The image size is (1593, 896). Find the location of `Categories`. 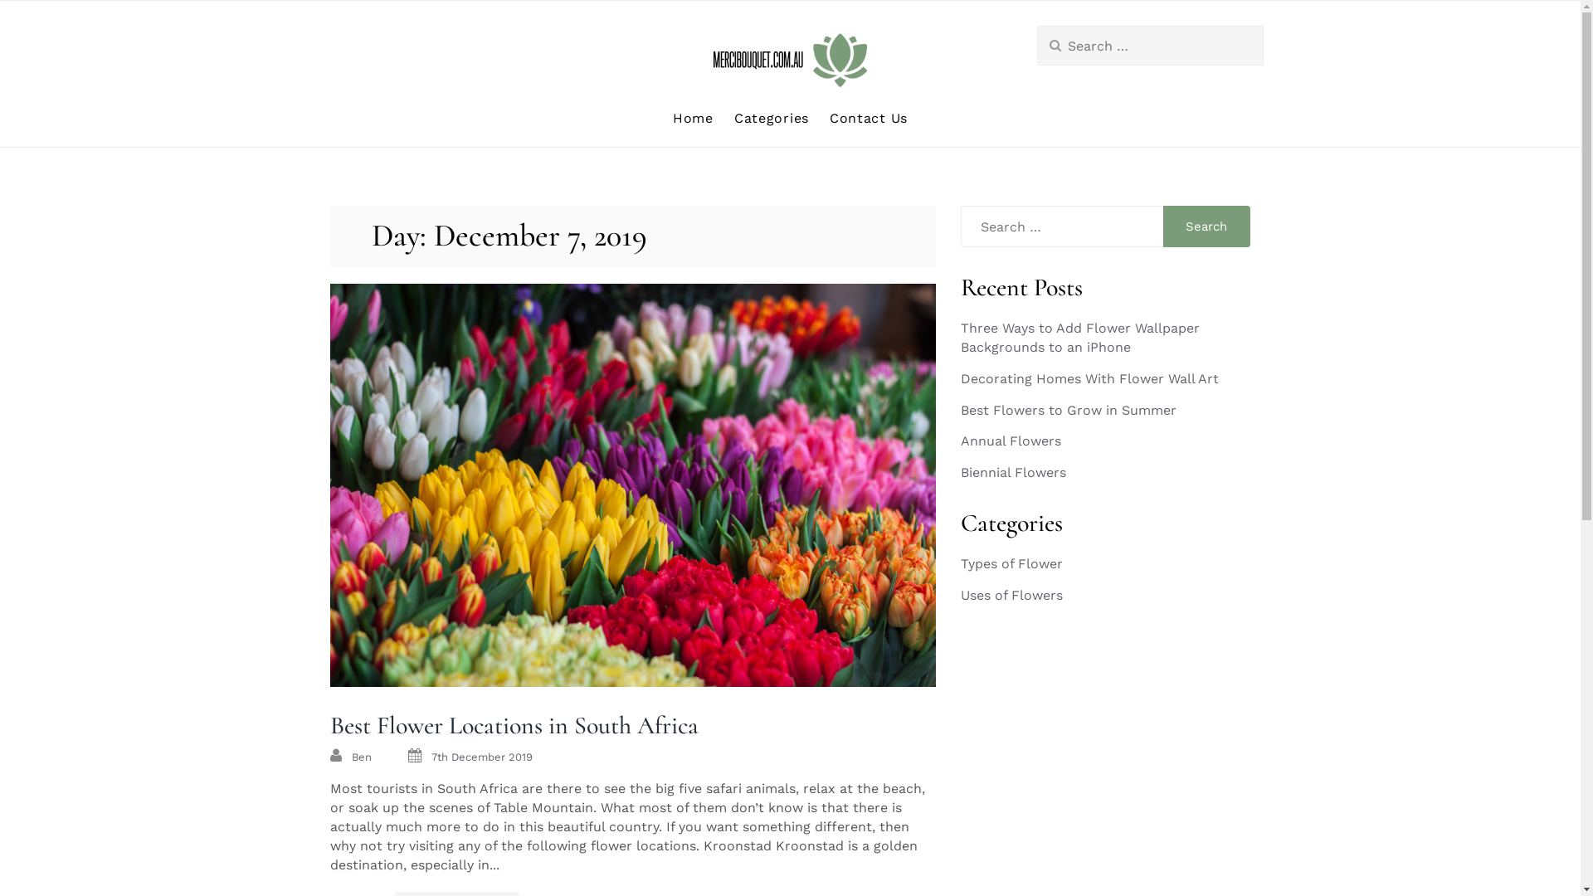

Categories is located at coordinates (772, 119).